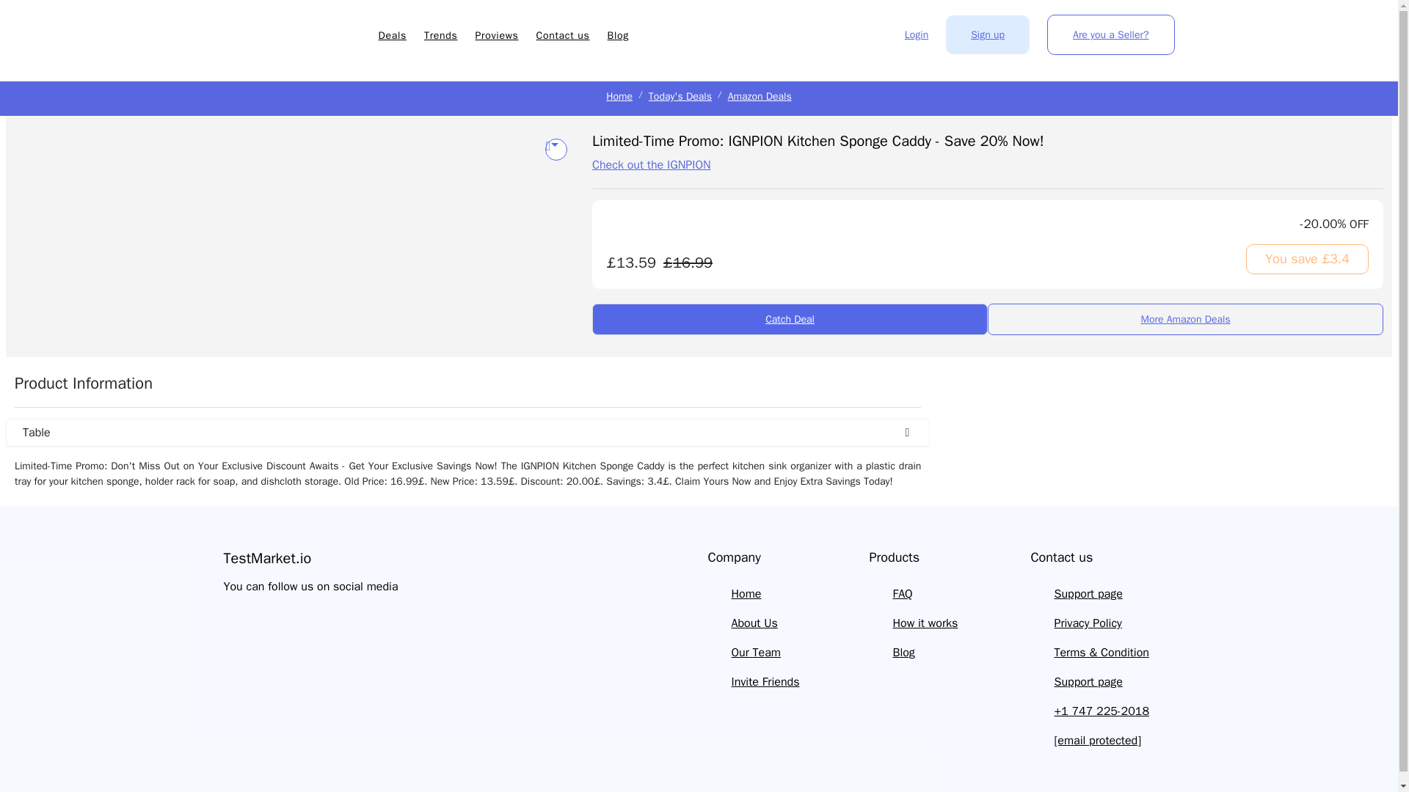 The width and height of the screenshot is (1409, 792). Describe the element at coordinates (1185, 318) in the screenshot. I see `More Amazon Deals` at that location.